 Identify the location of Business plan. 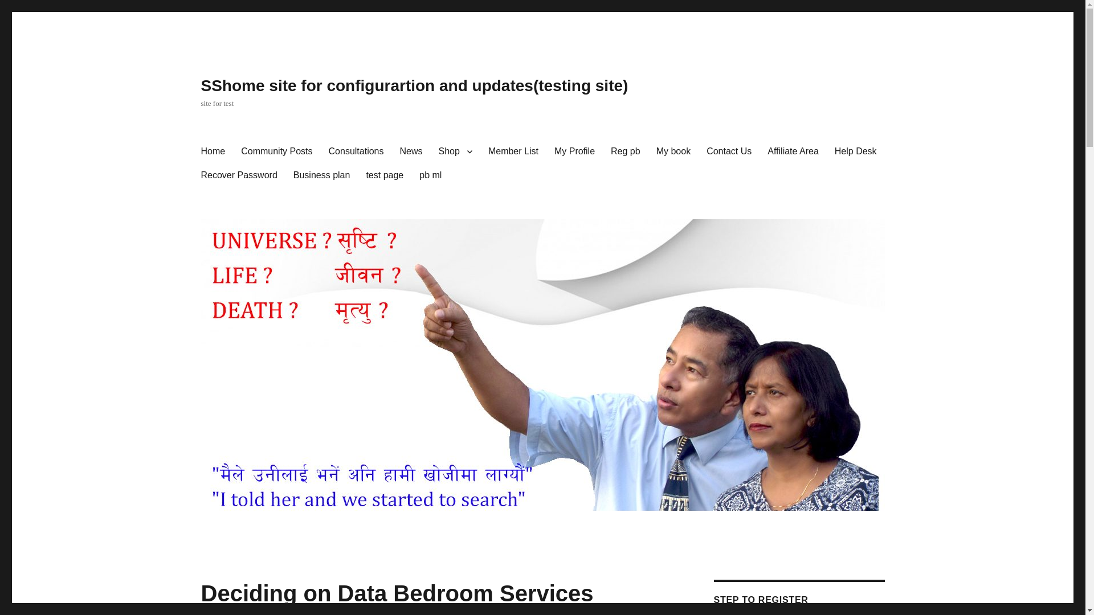
(322, 175).